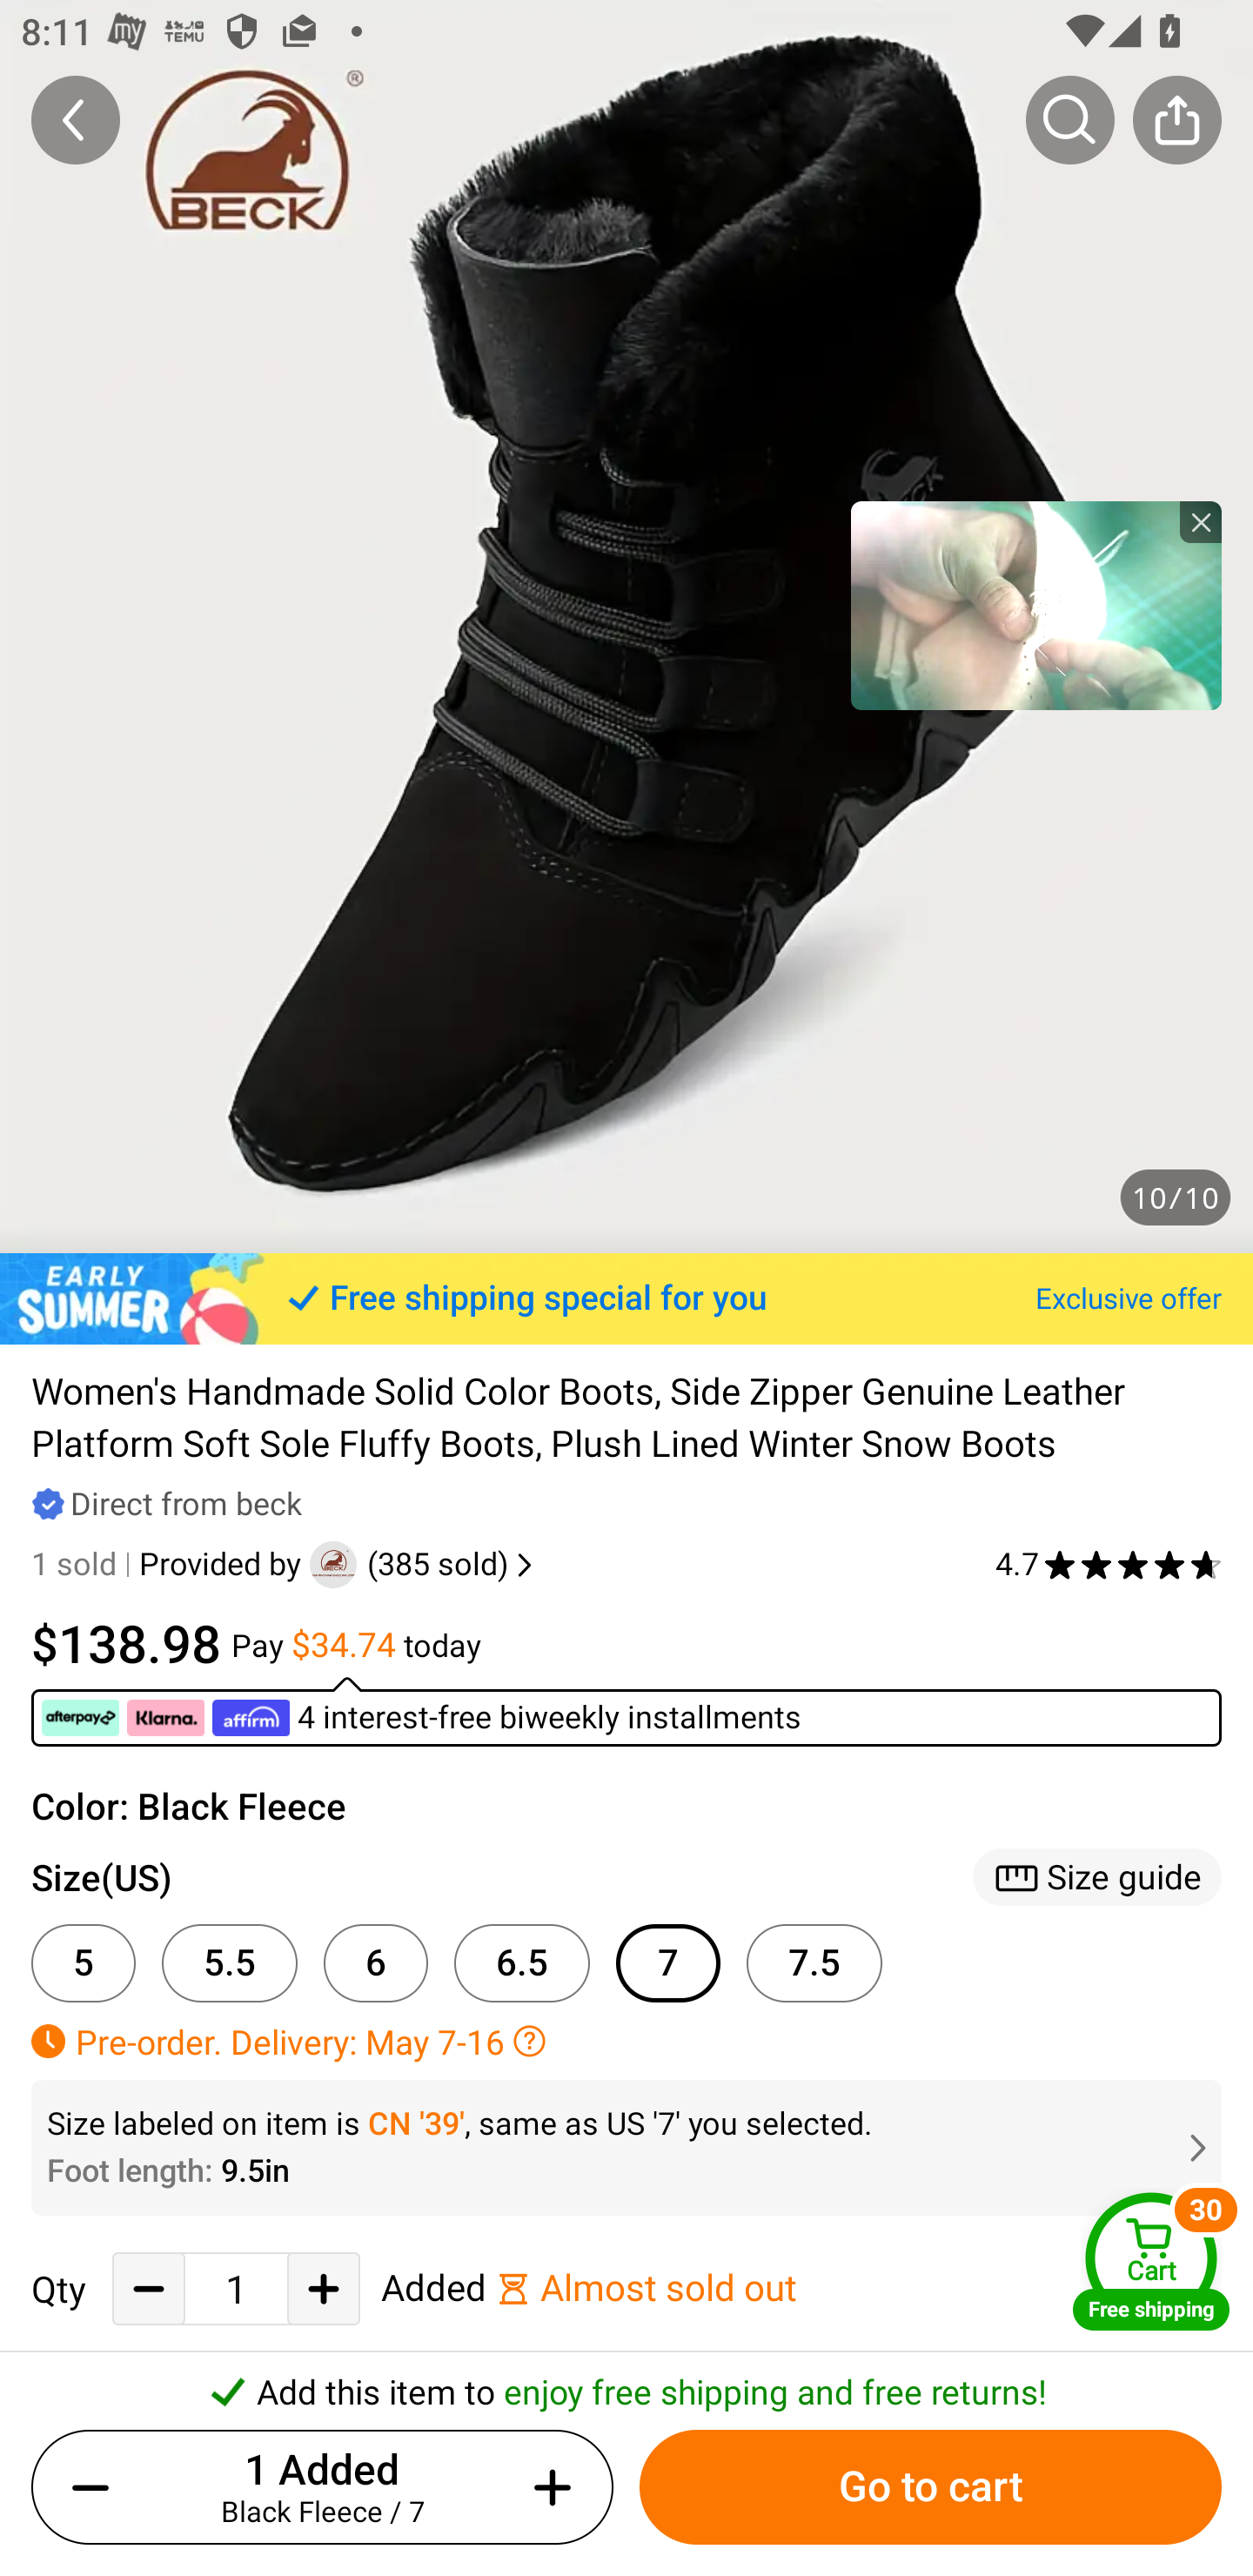 Image resolution: width=1253 pixels, height=2576 pixels. What do you see at coordinates (1035, 605) in the screenshot?
I see `tronplayer_view` at bounding box center [1035, 605].